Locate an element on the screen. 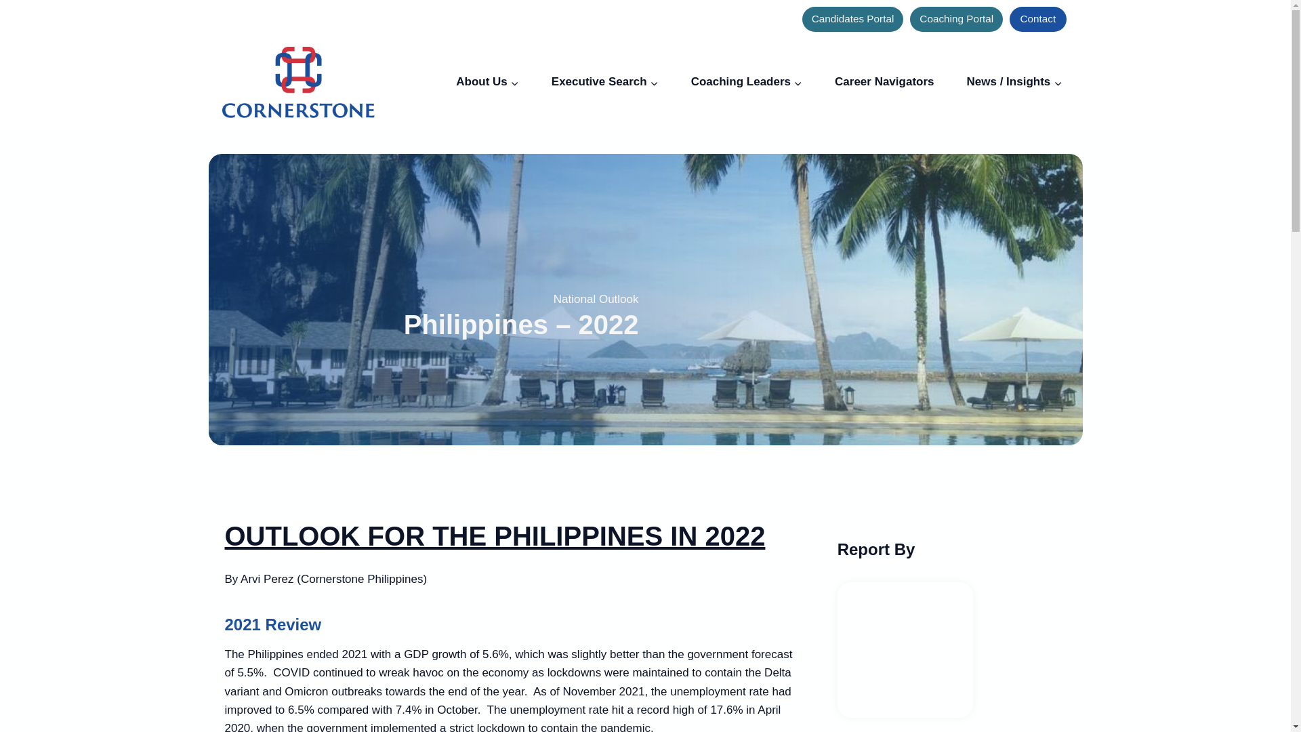  About Us is located at coordinates (487, 82).